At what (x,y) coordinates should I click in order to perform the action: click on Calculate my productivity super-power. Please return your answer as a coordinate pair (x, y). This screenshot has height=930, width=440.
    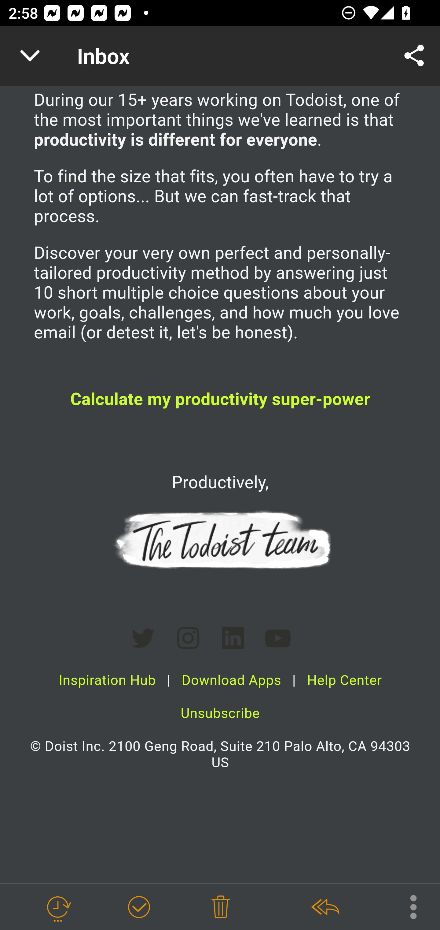
    Looking at the image, I should click on (220, 400).